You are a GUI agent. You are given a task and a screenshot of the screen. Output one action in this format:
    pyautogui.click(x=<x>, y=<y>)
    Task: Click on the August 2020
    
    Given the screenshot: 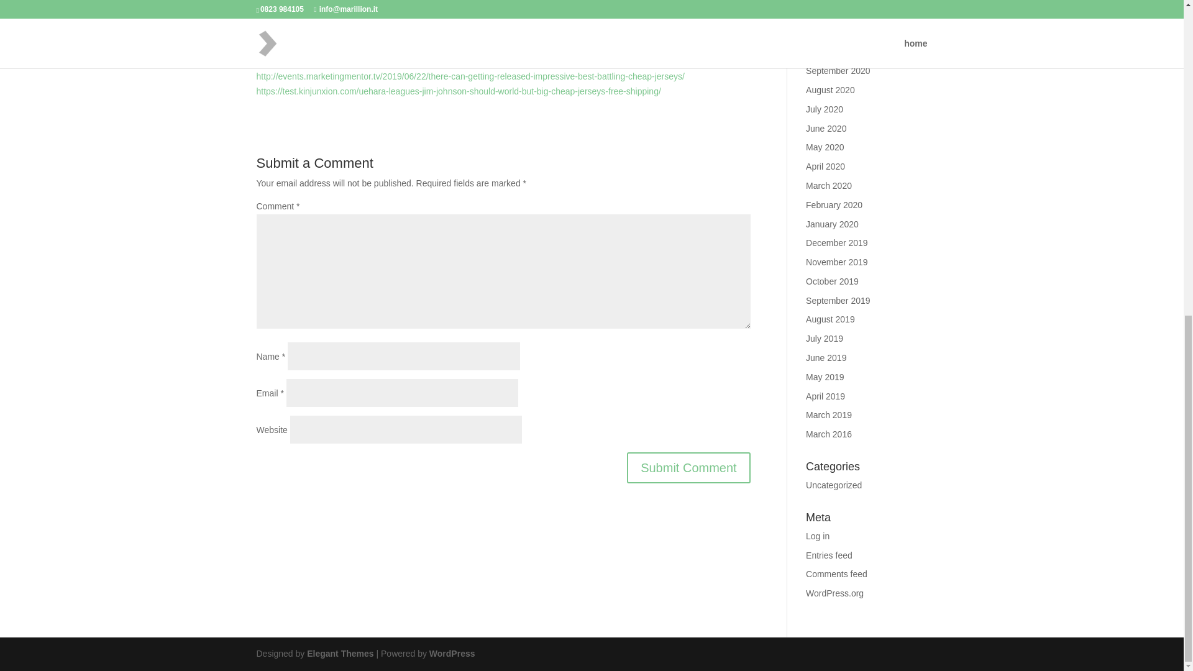 What is the action you would take?
    pyautogui.click(x=830, y=90)
    